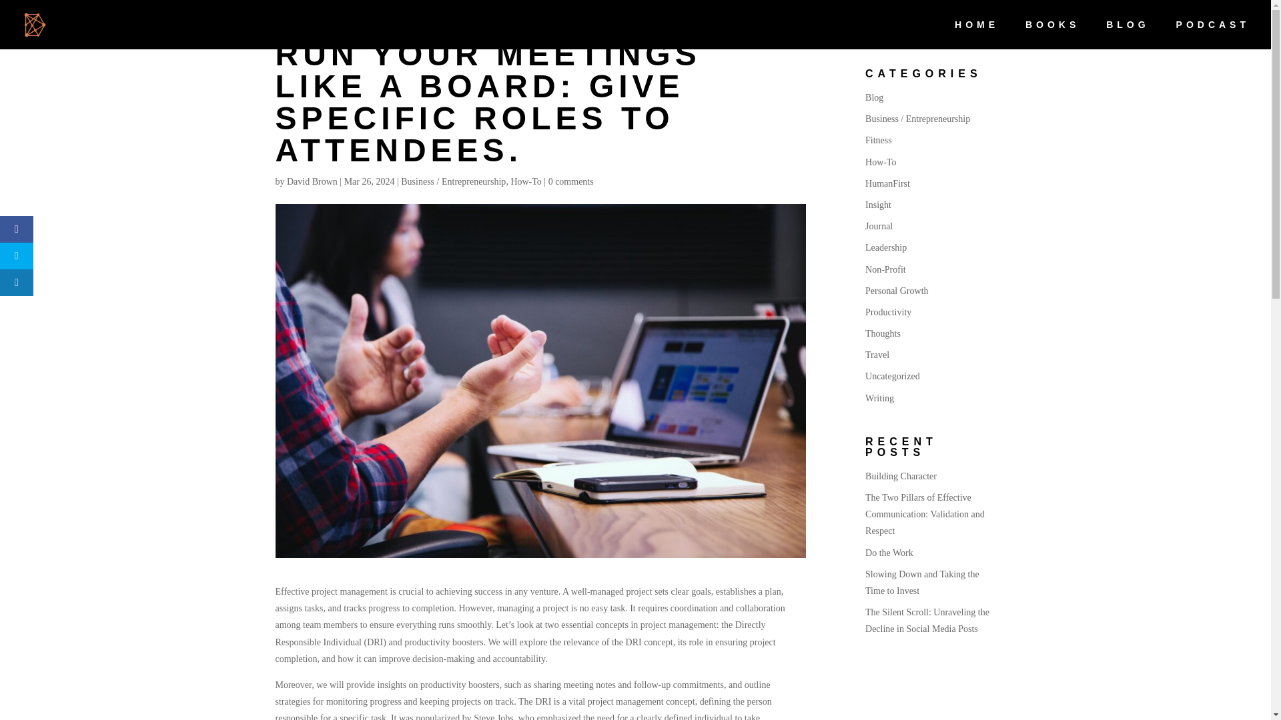  What do you see at coordinates (886, 247) in the screenshot?
I see `Leadership` at bounding box center [886, 247].